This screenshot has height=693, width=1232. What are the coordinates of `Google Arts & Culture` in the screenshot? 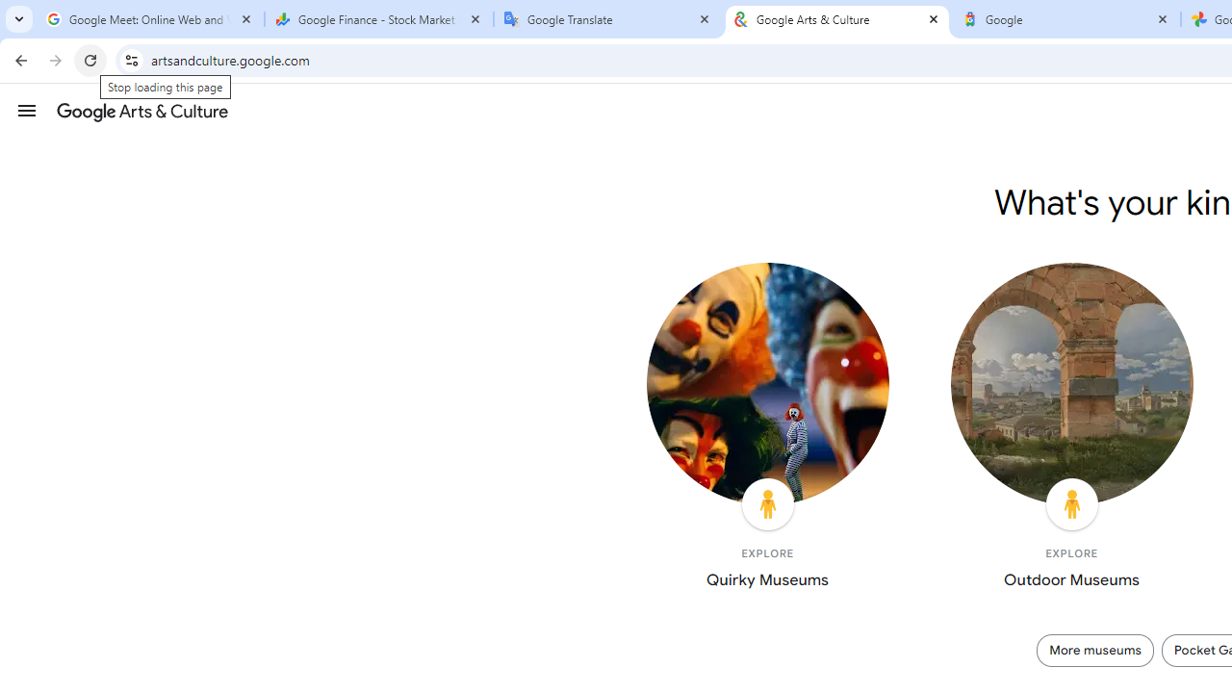 It's located at (837, 19).